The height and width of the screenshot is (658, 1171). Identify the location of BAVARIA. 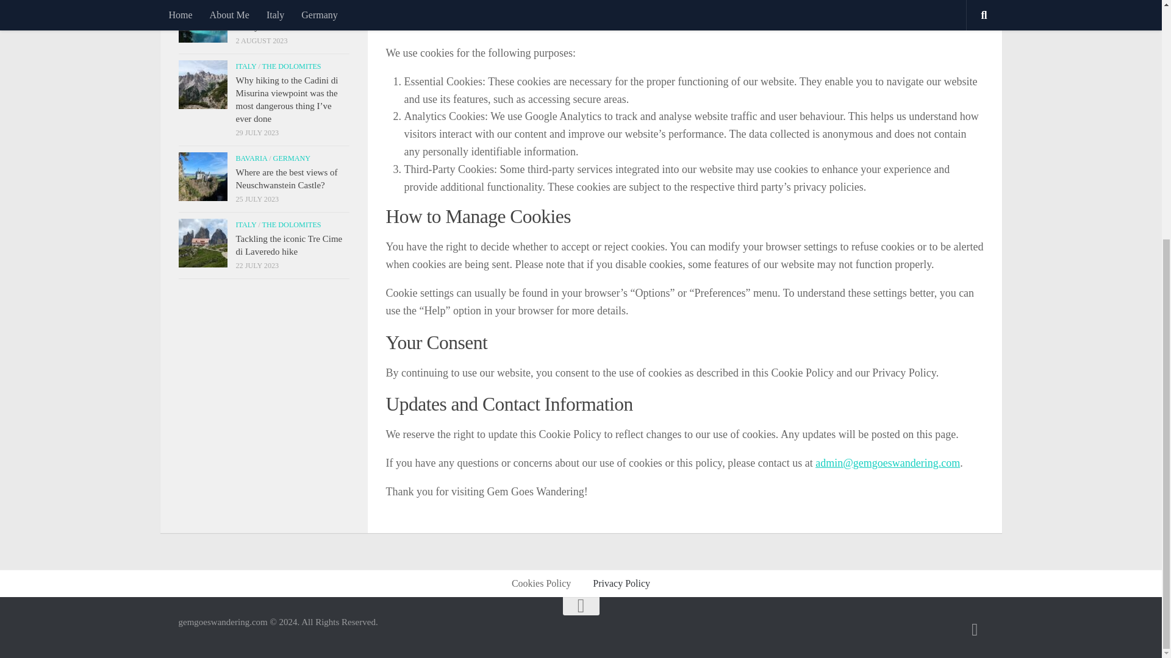
(251, 158).